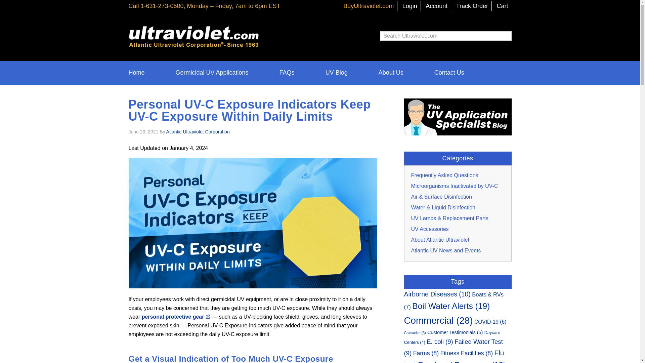 This screenshot has height=363, width=645. Describe the element at coordinates (410, 6) in the screenshot. I see `Login` at that location.